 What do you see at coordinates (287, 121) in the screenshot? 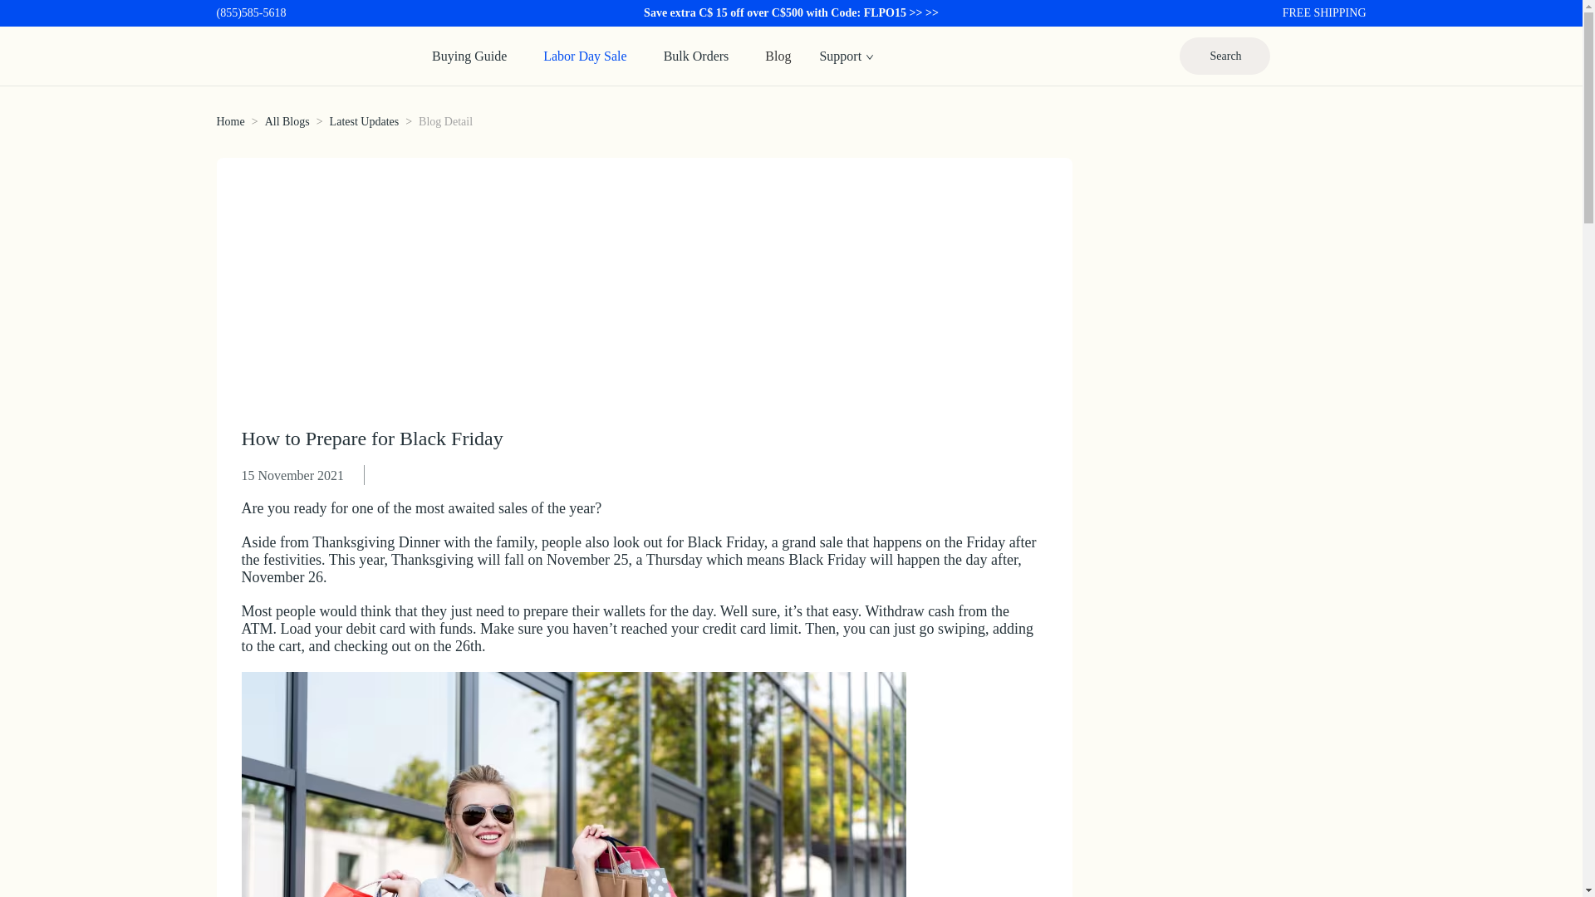
I see `All Blogs` at bounding box center [287, 121].